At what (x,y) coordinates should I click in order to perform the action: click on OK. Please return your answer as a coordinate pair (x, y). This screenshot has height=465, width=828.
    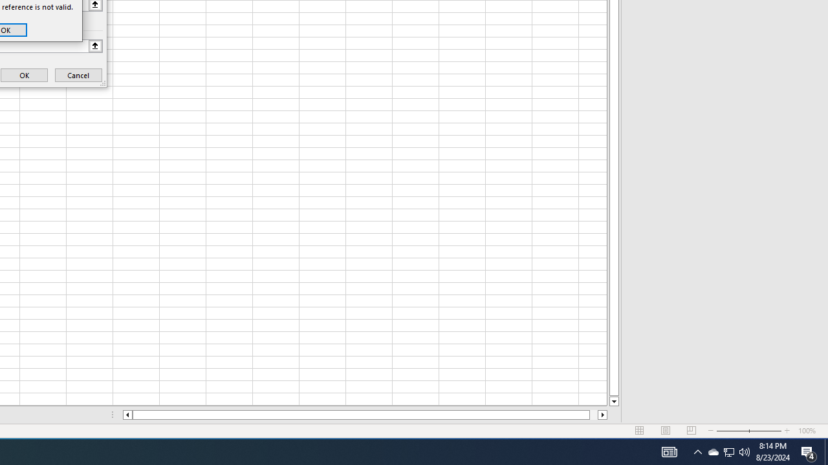
    Looking at the image, I should click on (25, 75).